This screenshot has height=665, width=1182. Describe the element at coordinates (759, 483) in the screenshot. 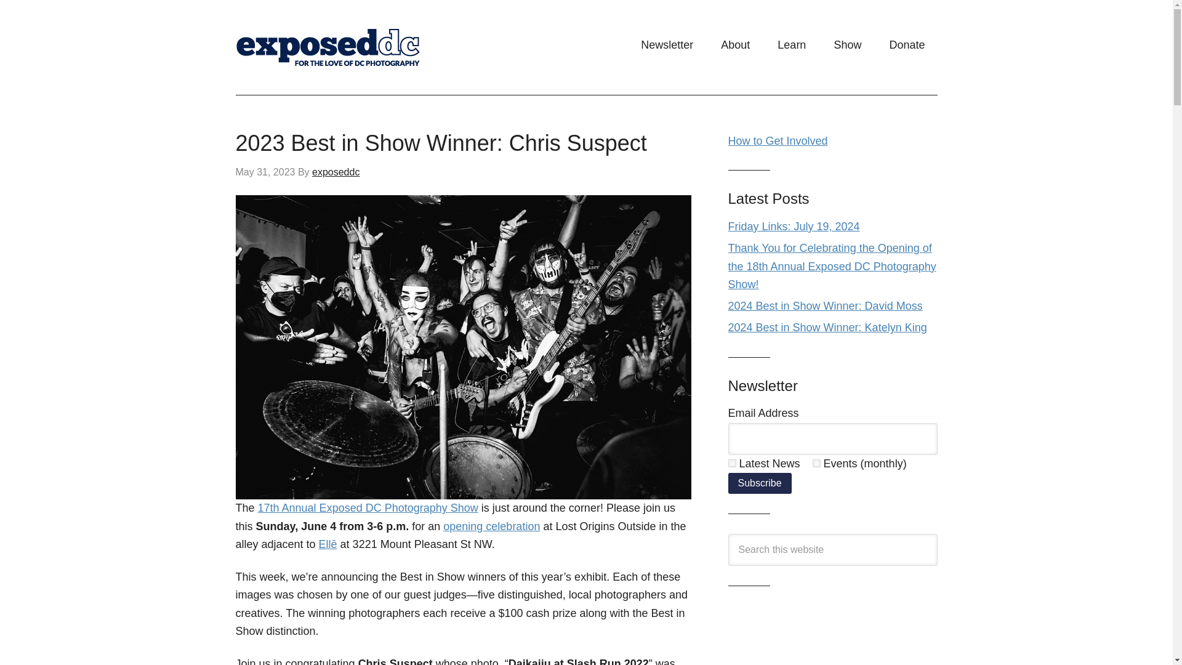

I see `Subscribe` at that location.